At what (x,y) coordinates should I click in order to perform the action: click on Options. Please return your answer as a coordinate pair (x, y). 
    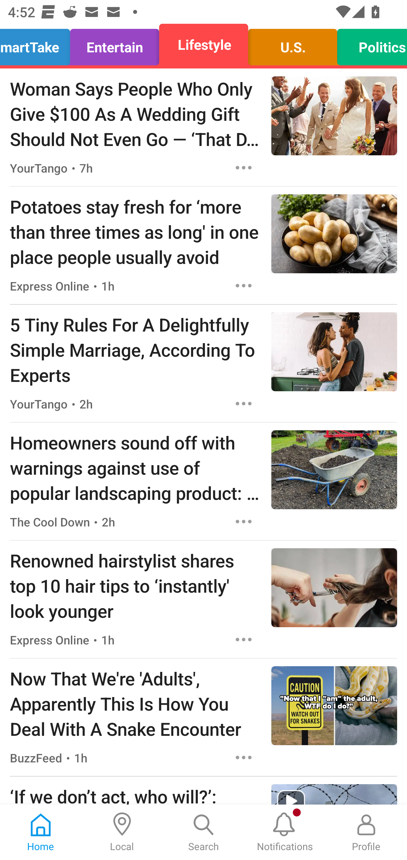
    Looking at the image, I should click on (244, 758).